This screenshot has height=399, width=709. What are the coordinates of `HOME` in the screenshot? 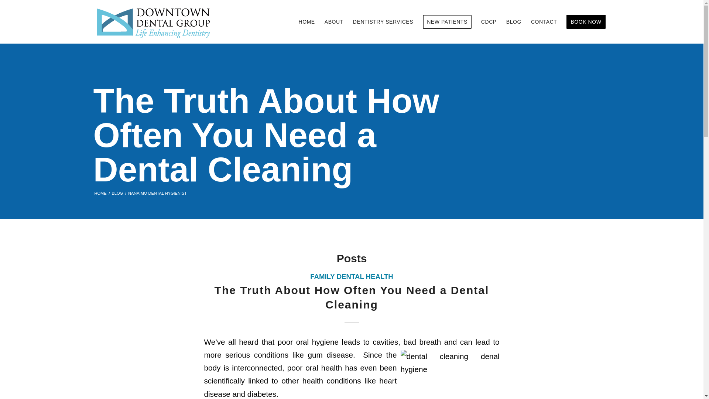 It's located at (100, 194).